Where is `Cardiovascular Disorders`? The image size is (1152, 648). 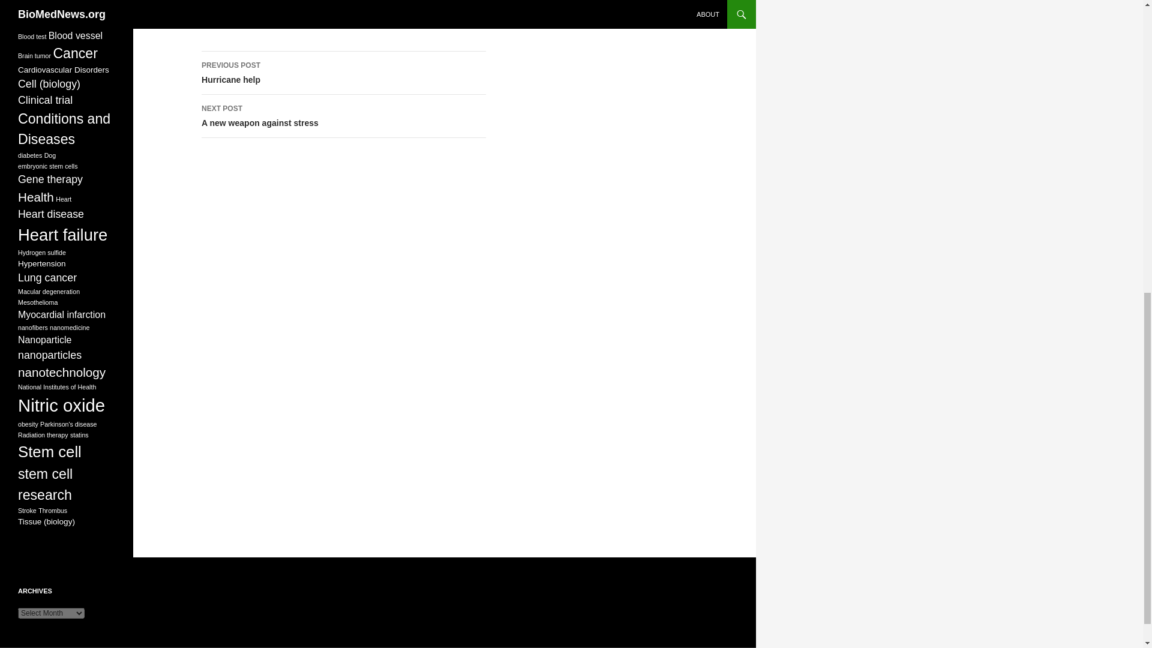
Cardiovascular Disorders is located at coordinates (344, 116).